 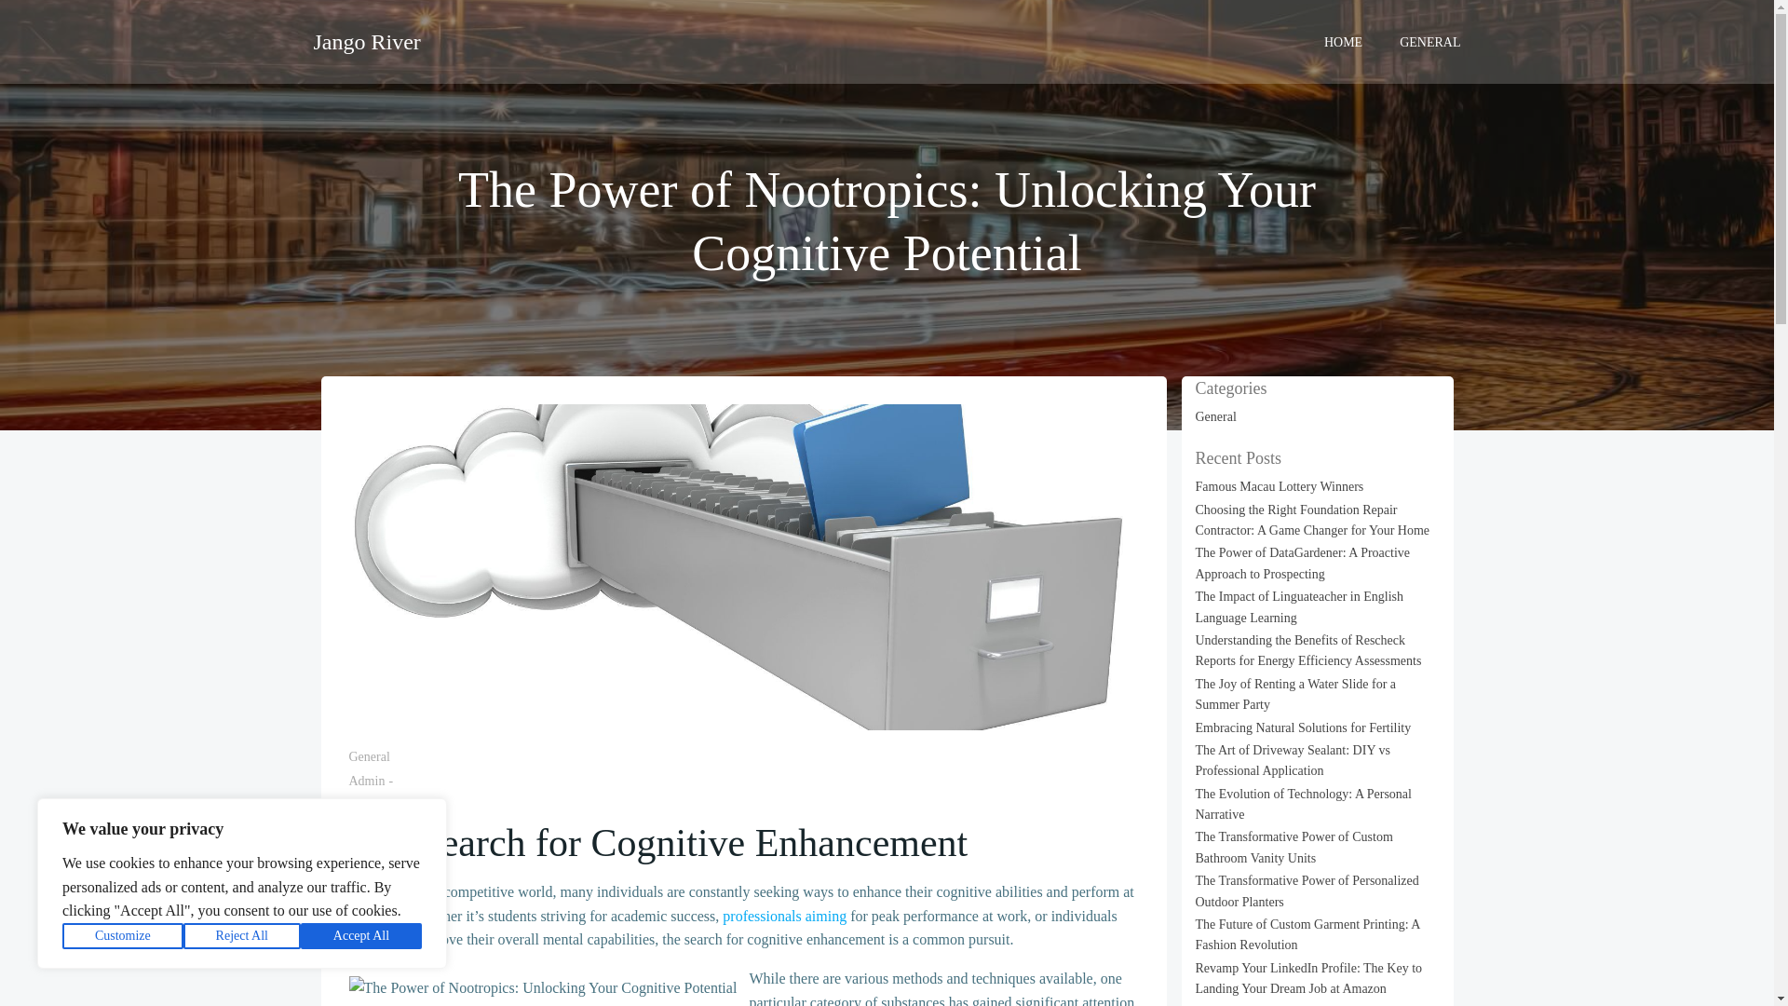 What do you see at coordinates (361, 936) in the screenshot?
I see `Accept All` at bounding box center [361, 936].